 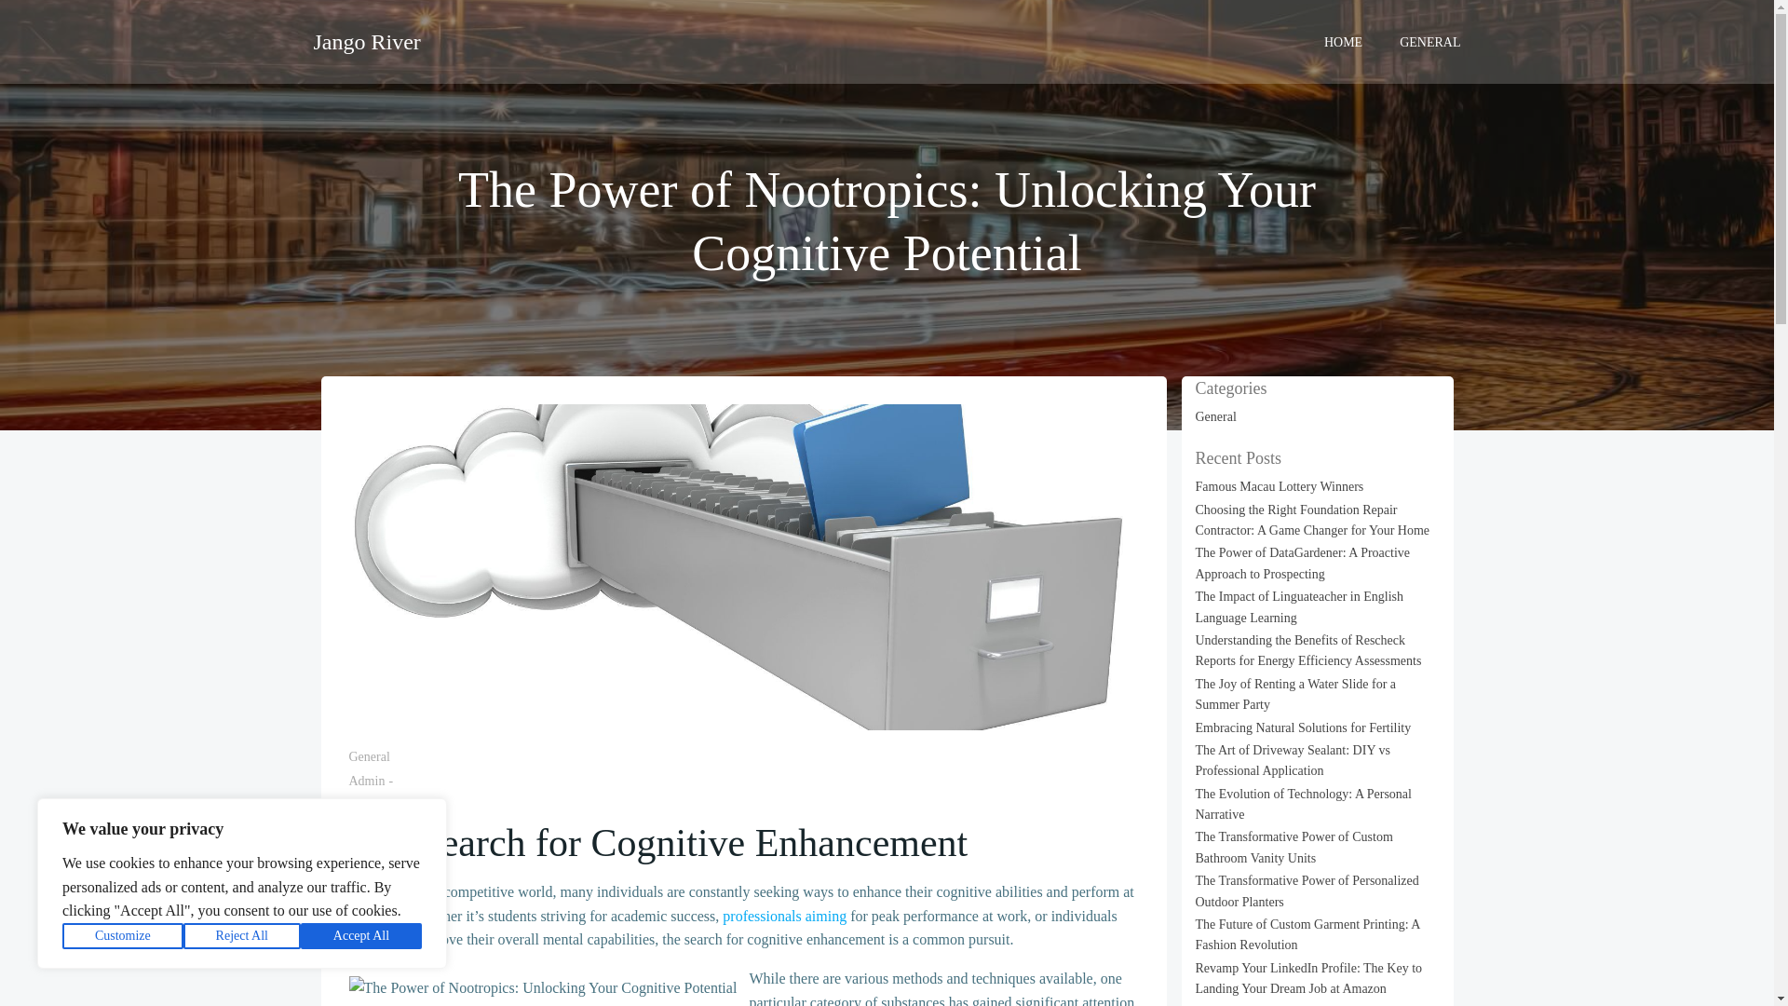 What do you see at coordinates (361, 936) in the screenshot?
I see `Accept All` at bounding box center [361, 936].